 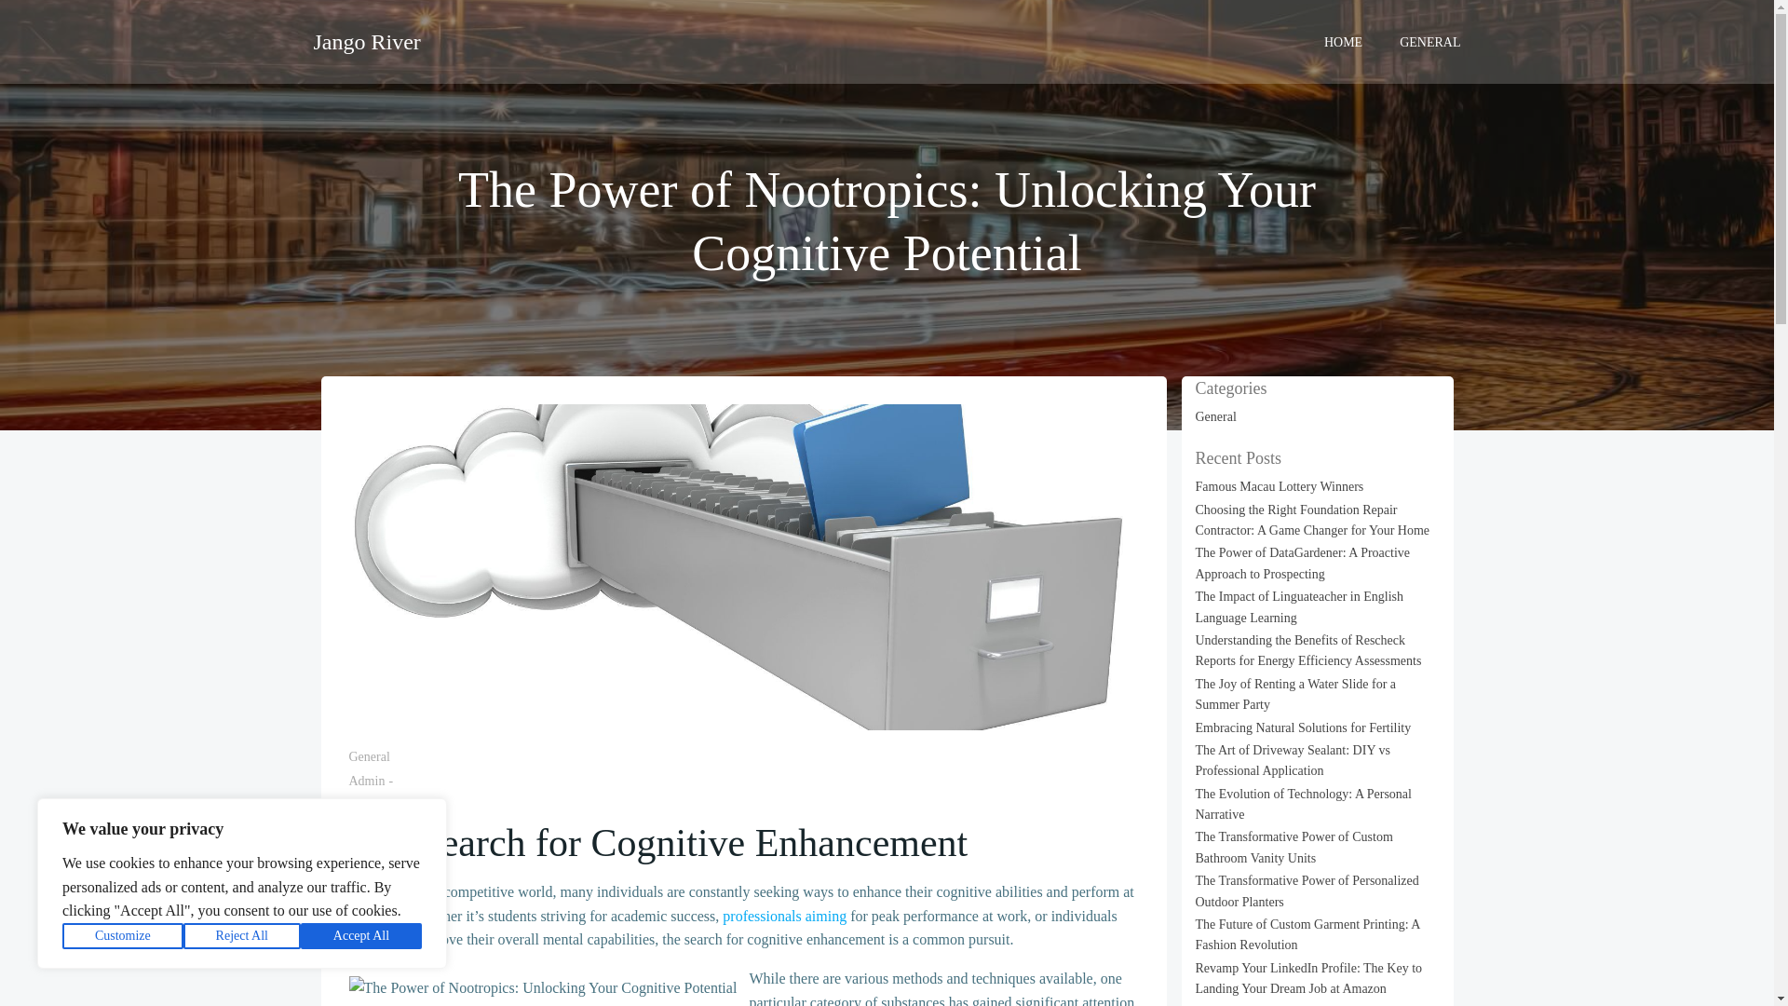 What do you see at coordinates (361, 936) in the screenshot?
I see `Accept All` at bounding box center [361, 936].